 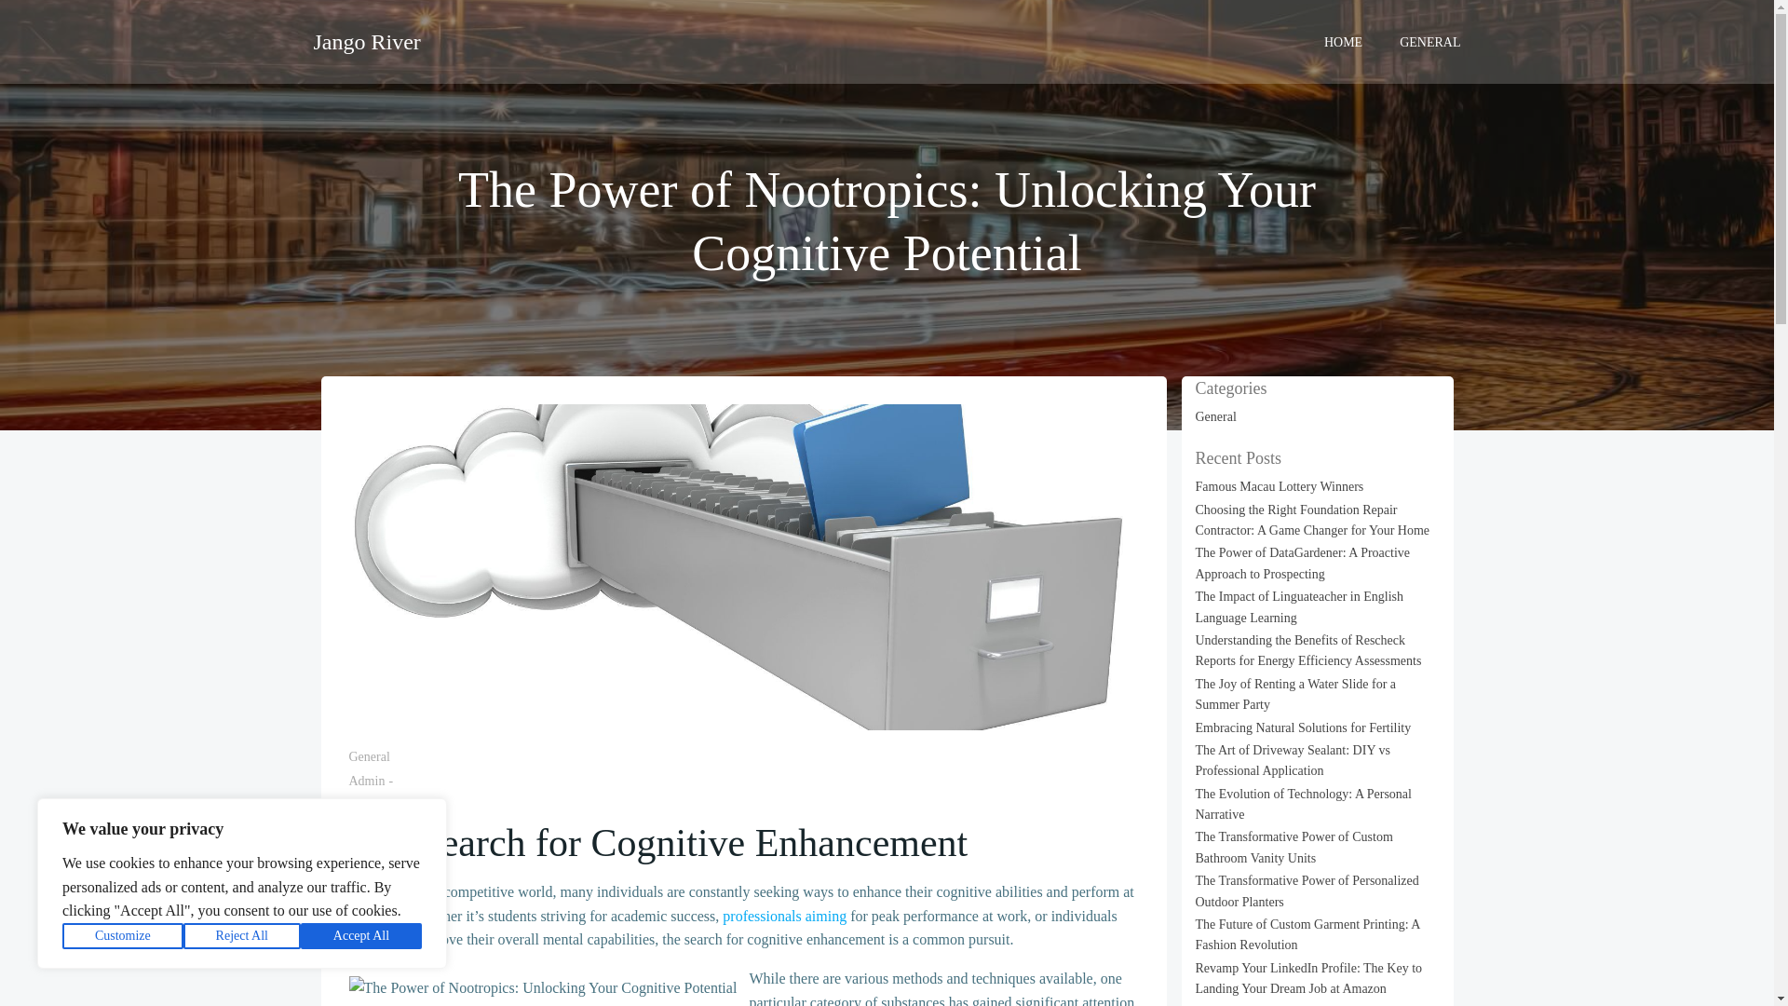 What do you see at coordinates (361, 936) in the screenshot?
I see `Accept All` at bounding box center [361, 936].